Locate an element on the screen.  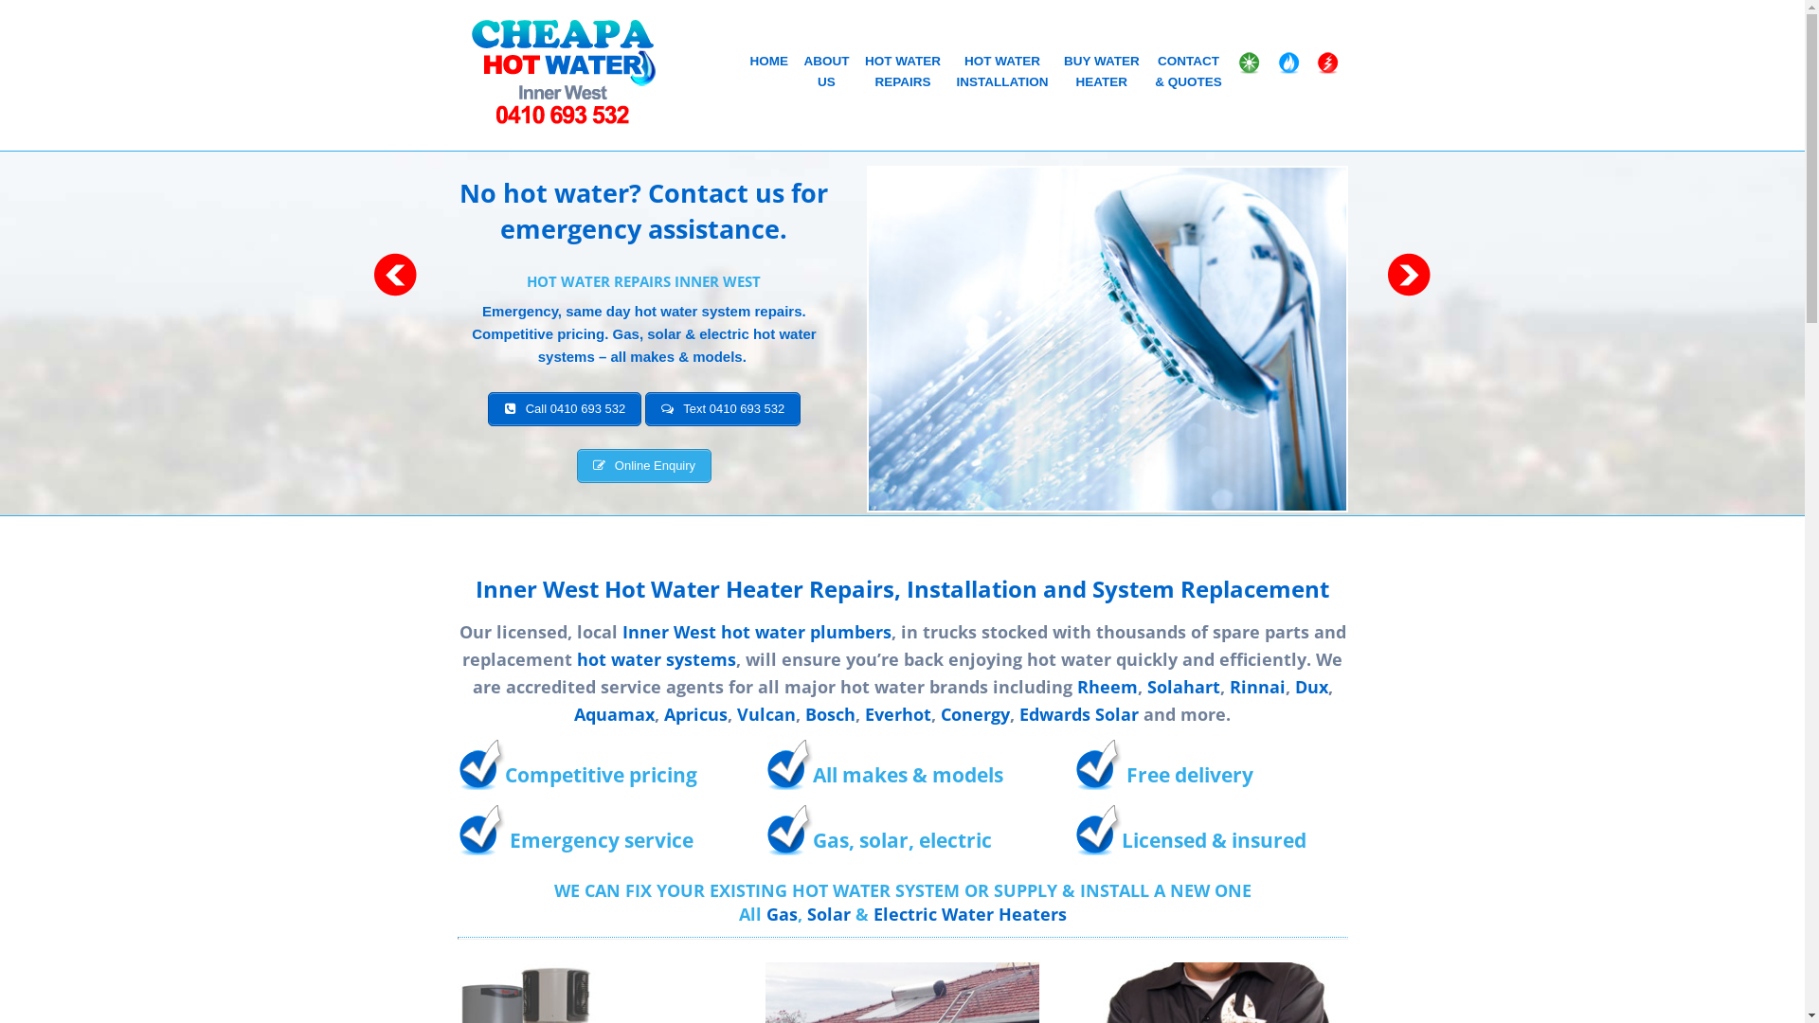
Solahart is located at coordinates (1182, 687).